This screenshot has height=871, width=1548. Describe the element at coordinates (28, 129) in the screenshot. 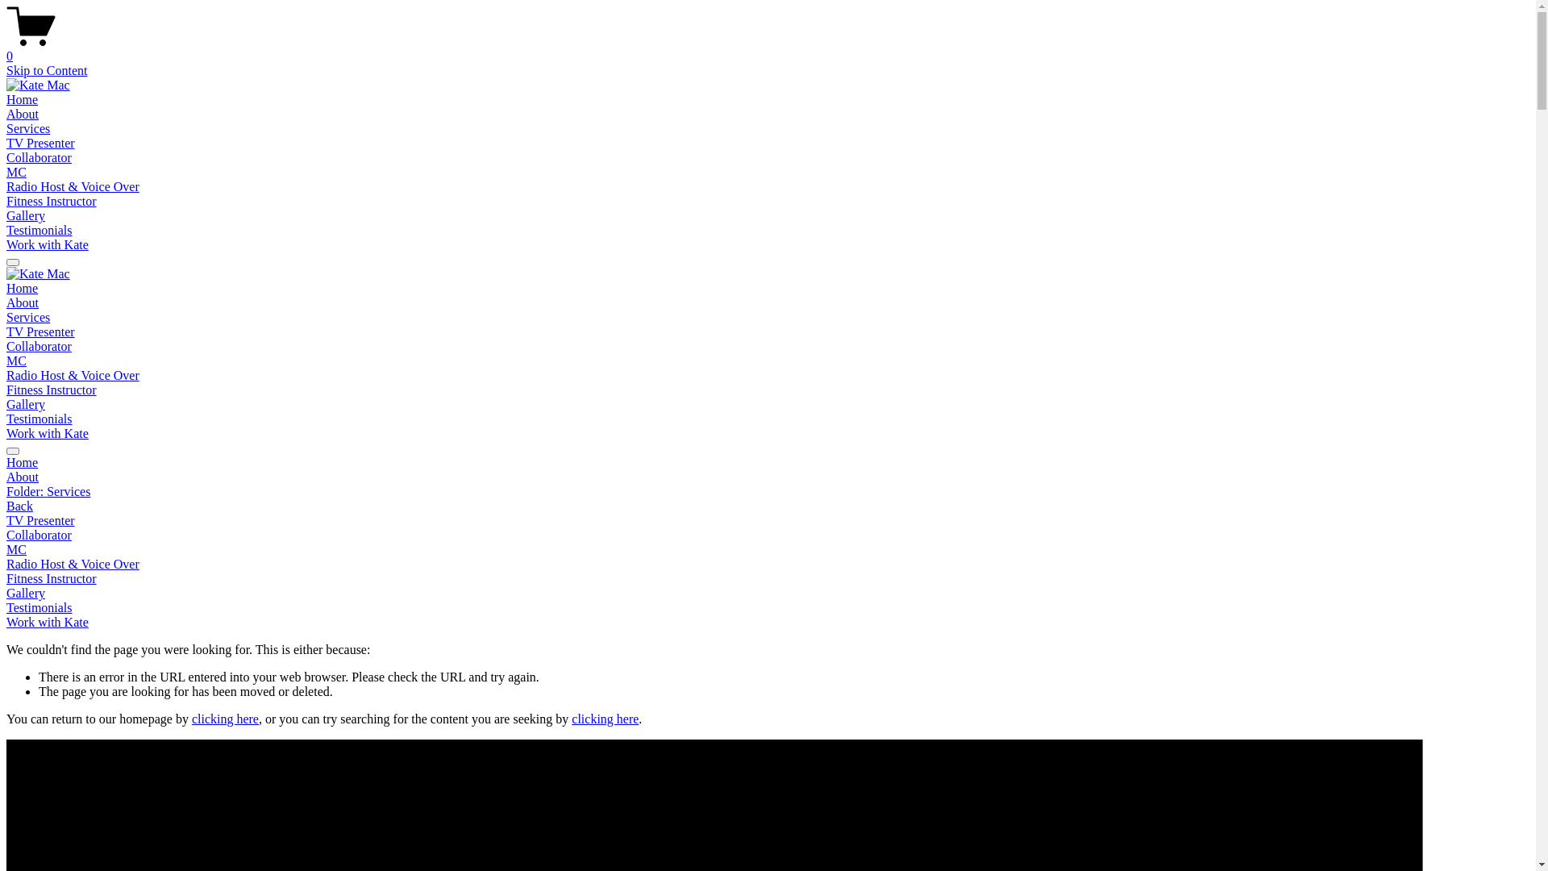

I see `Services` at that location.